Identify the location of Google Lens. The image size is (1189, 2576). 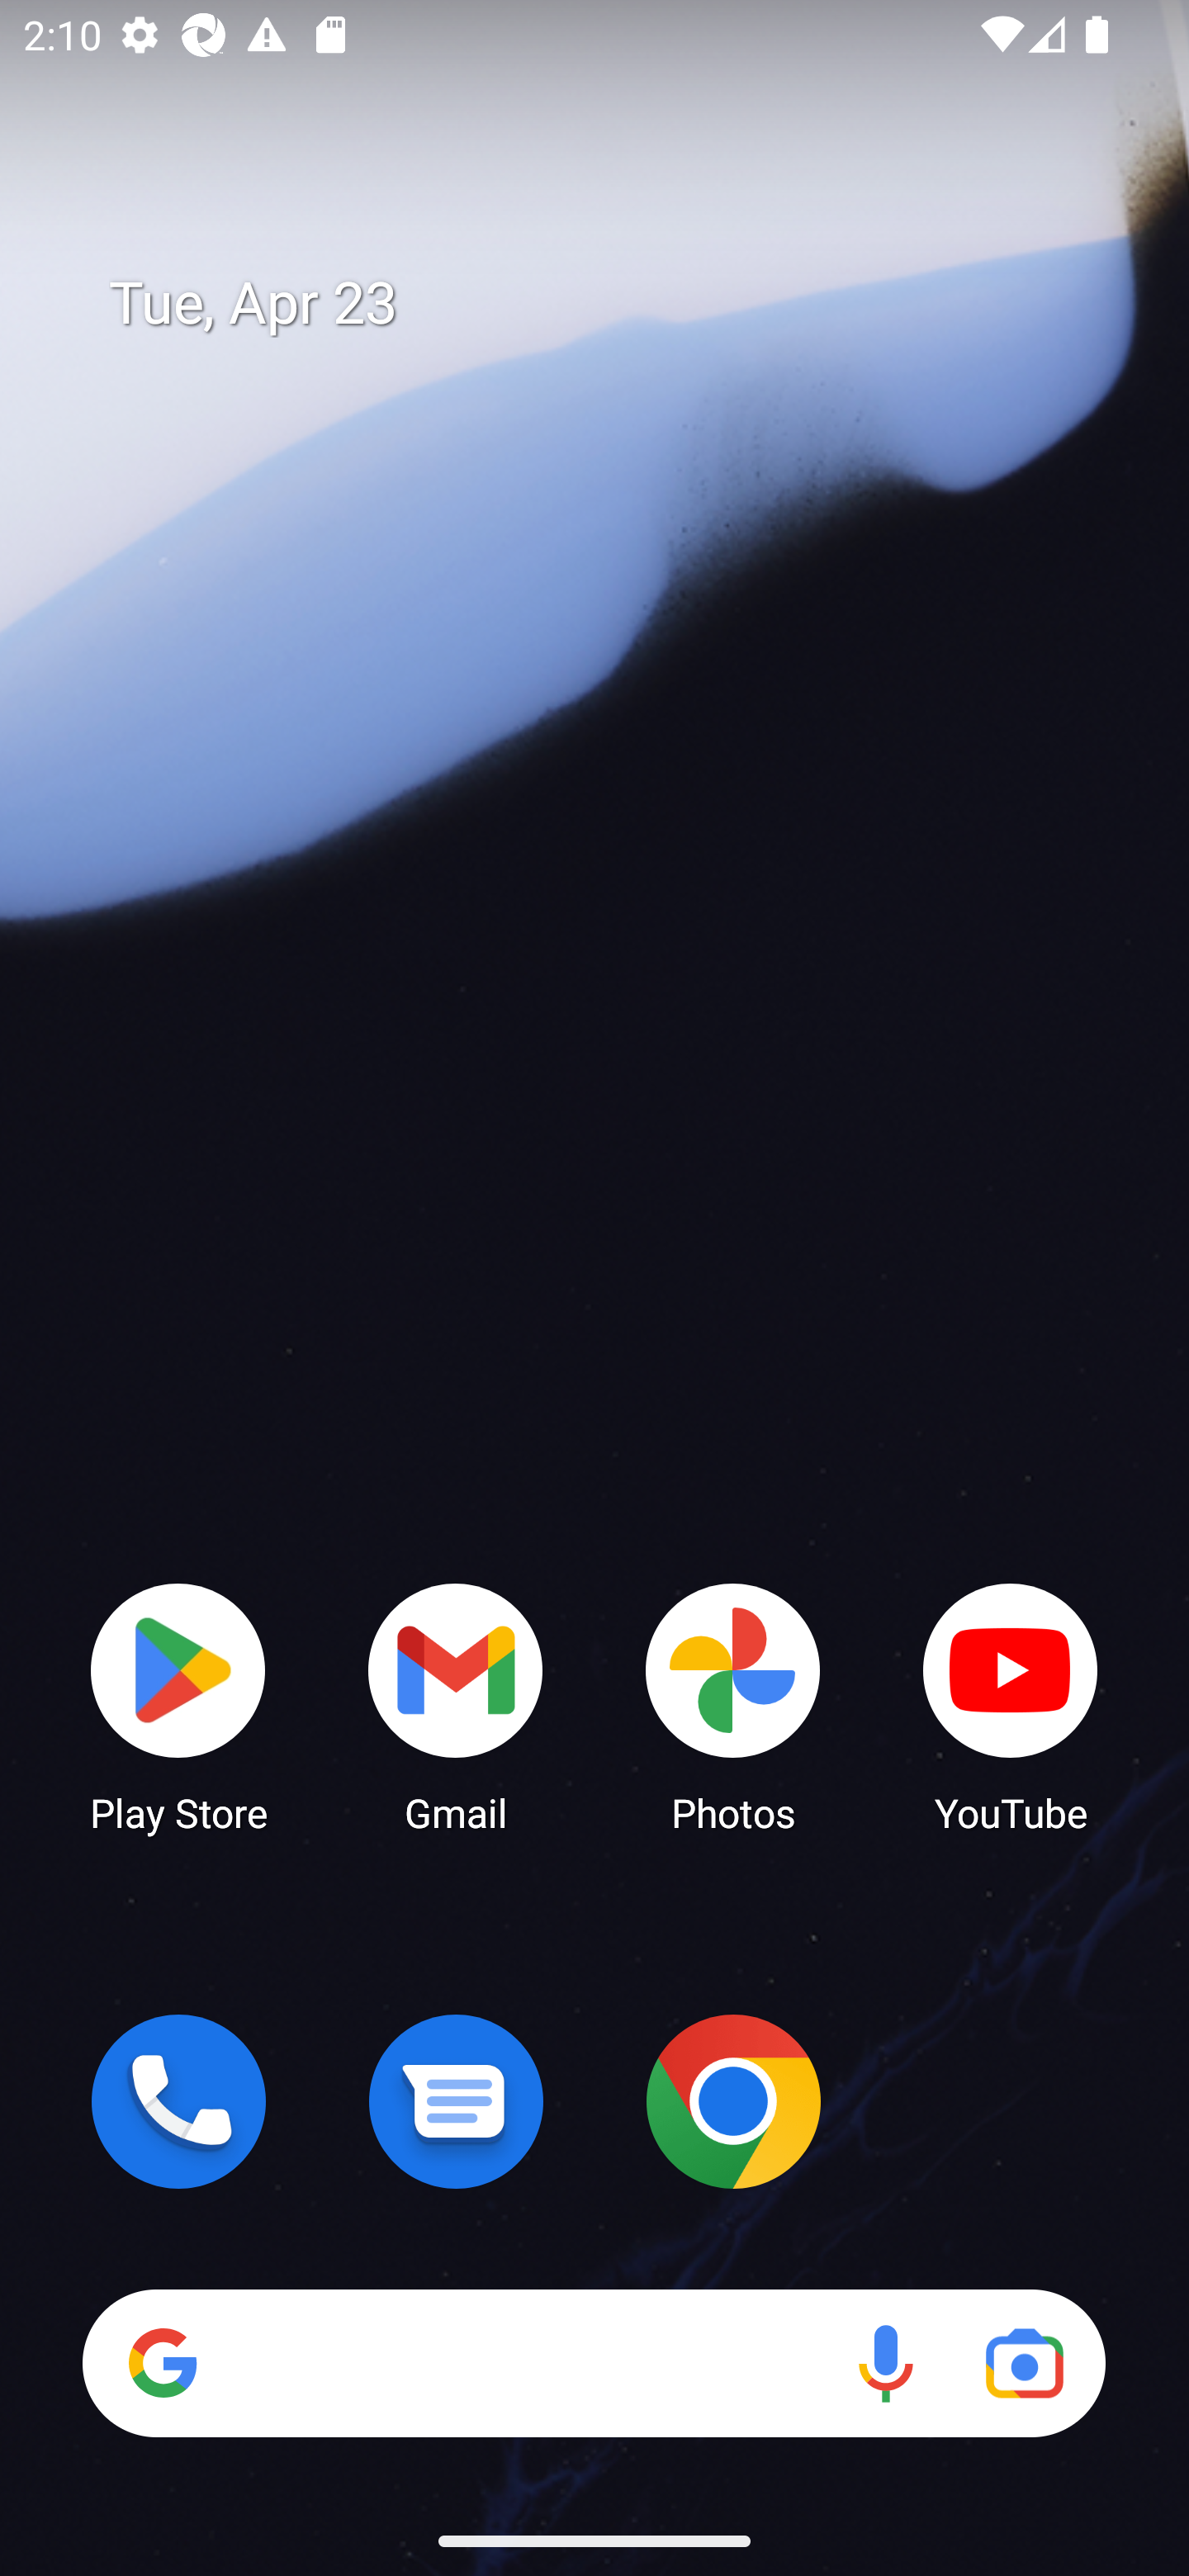
(1024, 2363).